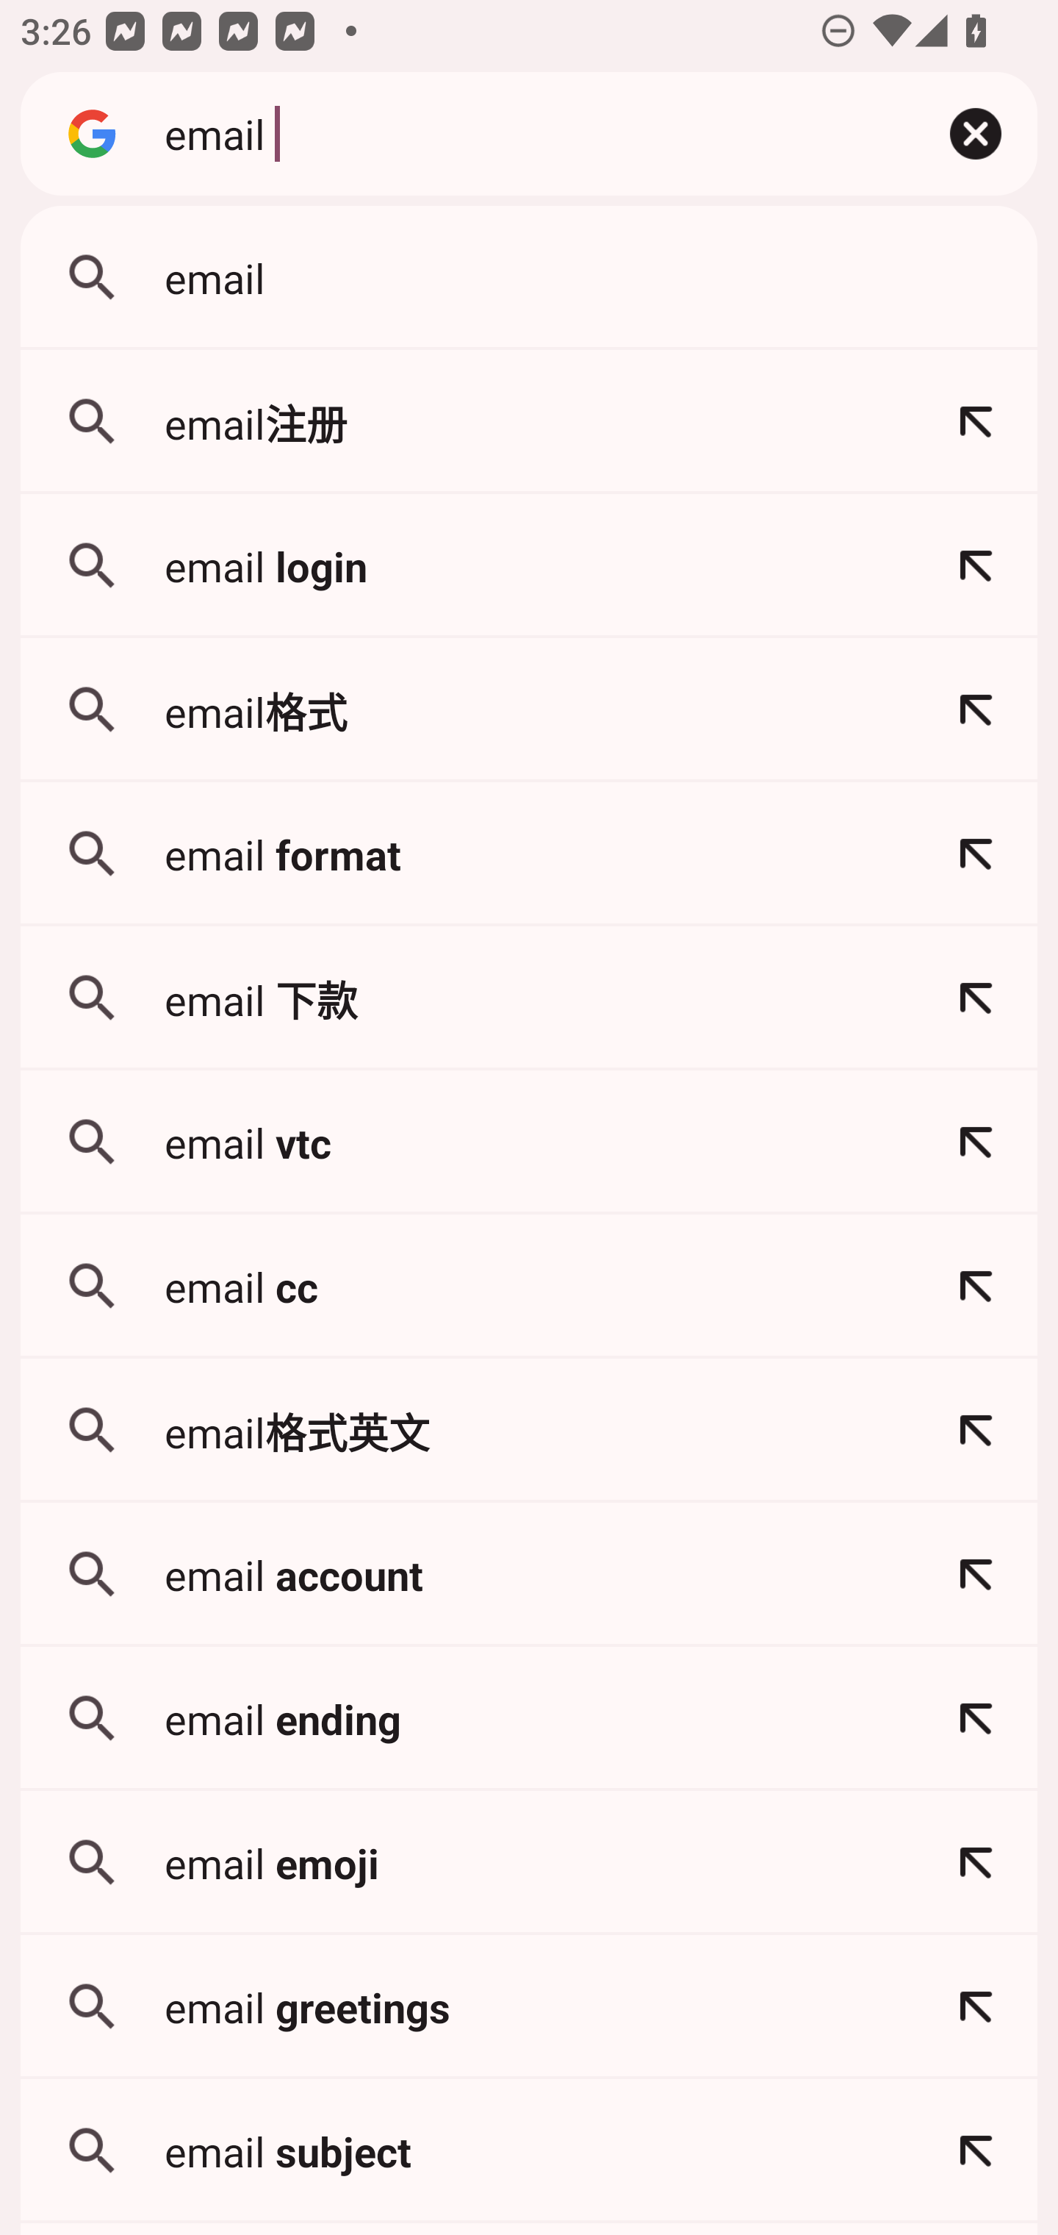 The height and width of the screenshot is (2235, 1058). What do you see at coordinates (529, 2151) in the screenshot?
I see `email subject Refine: email subject` at bounding box center [529, 2151].